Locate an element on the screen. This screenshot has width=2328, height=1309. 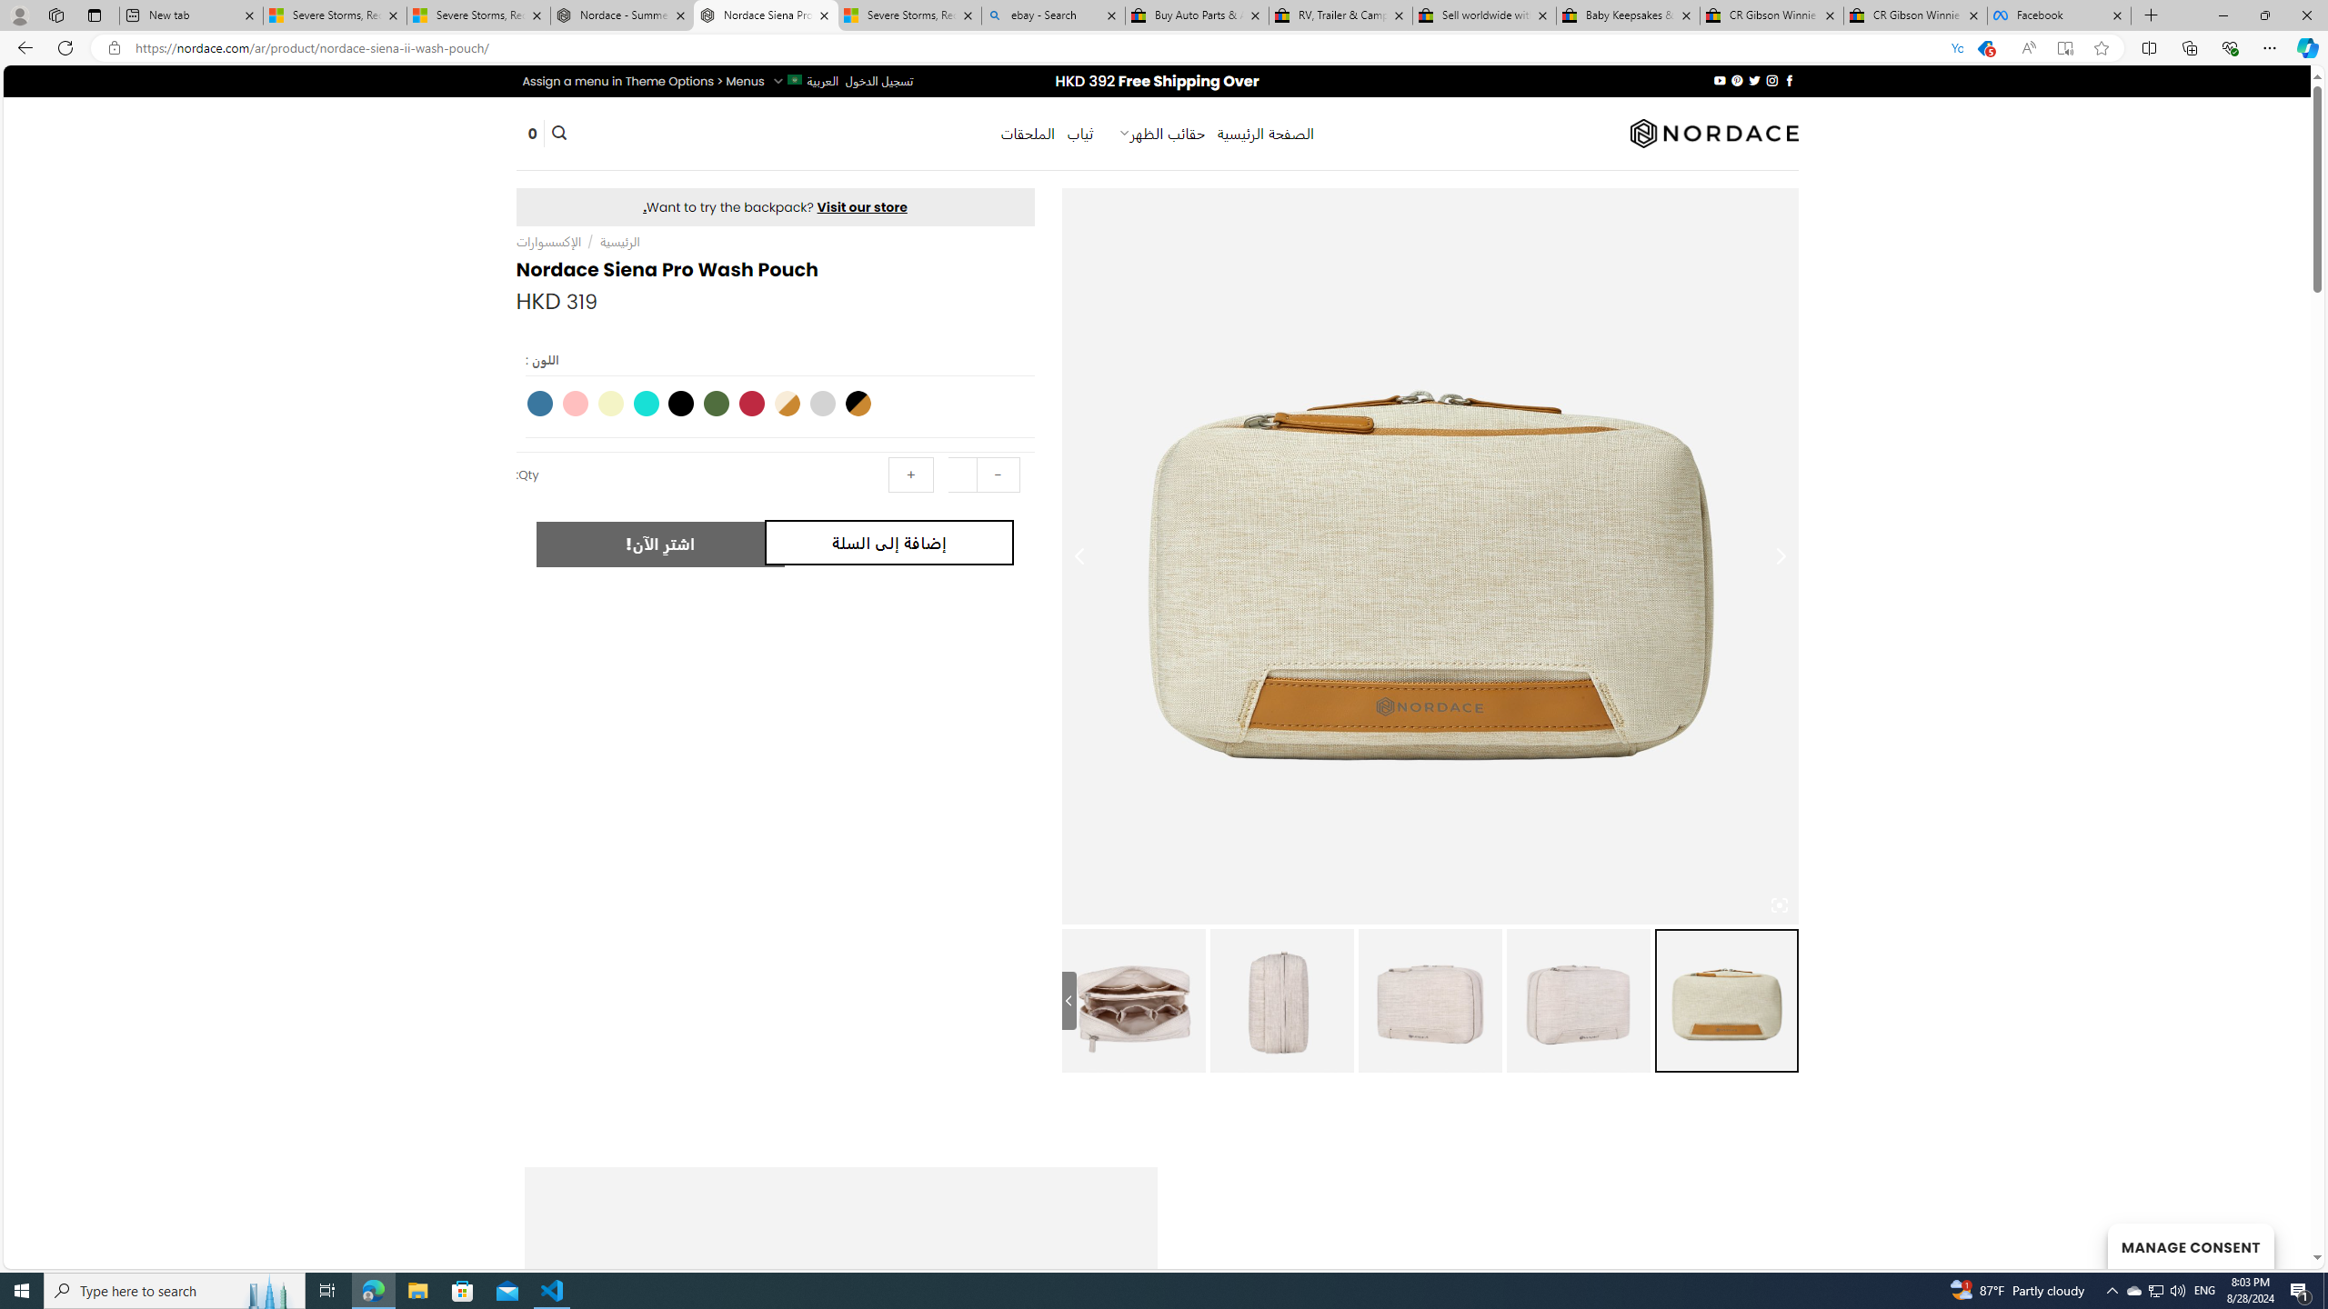
Buy Auto Parts & Accessories | eBay is located at coordinates (1196, 15).